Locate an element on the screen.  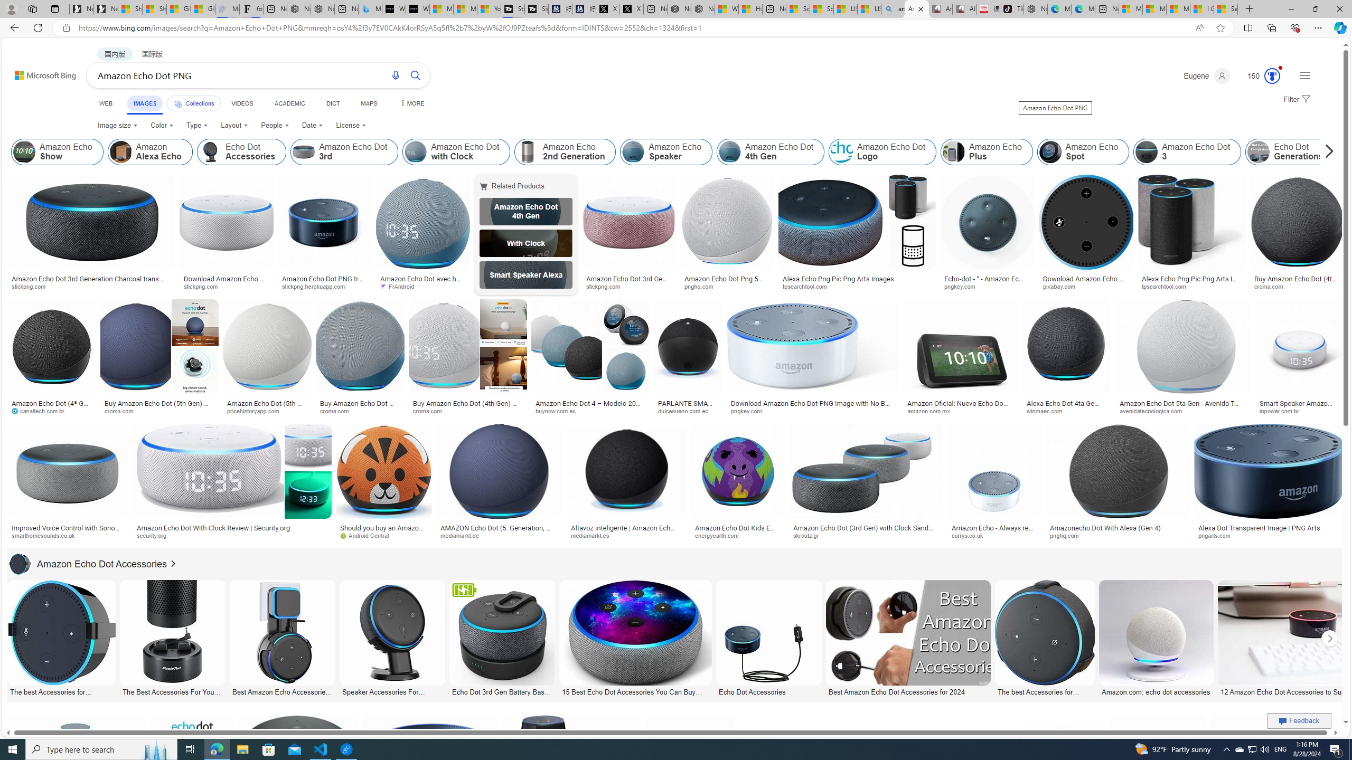
Smart Speaker Alexa is located at coordinates (525, 275).